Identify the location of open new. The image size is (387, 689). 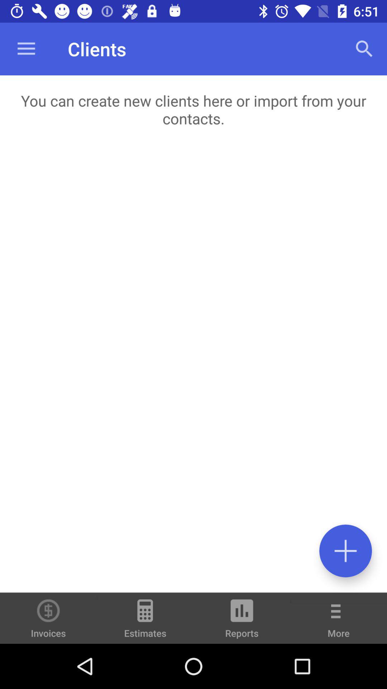
(345, 550).